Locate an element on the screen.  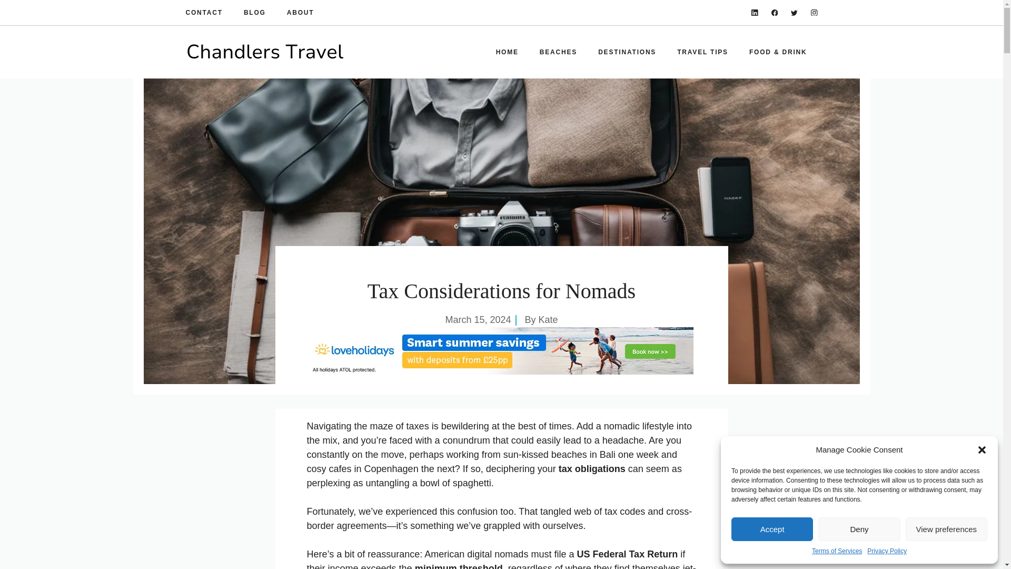
BEACHES is located at coordinates (558, 52).